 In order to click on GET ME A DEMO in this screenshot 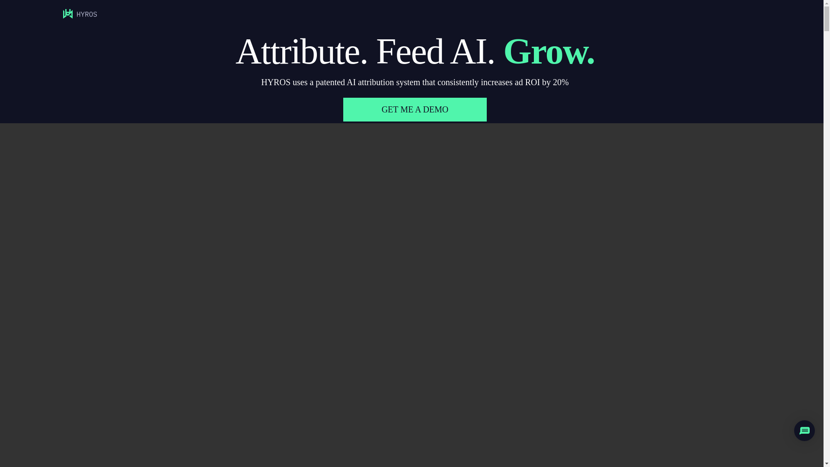, I will do `click(415, 109)`.